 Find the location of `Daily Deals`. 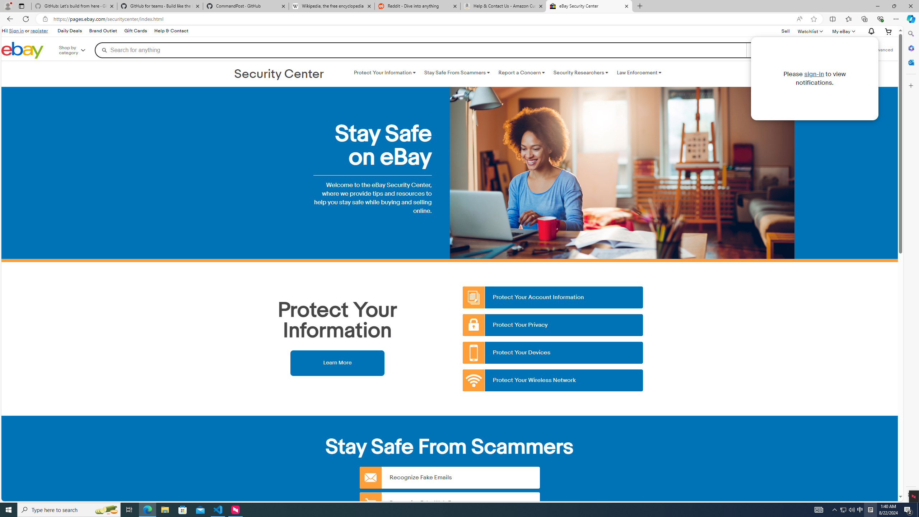

Daily Deals is located at coordinates (69, 31).